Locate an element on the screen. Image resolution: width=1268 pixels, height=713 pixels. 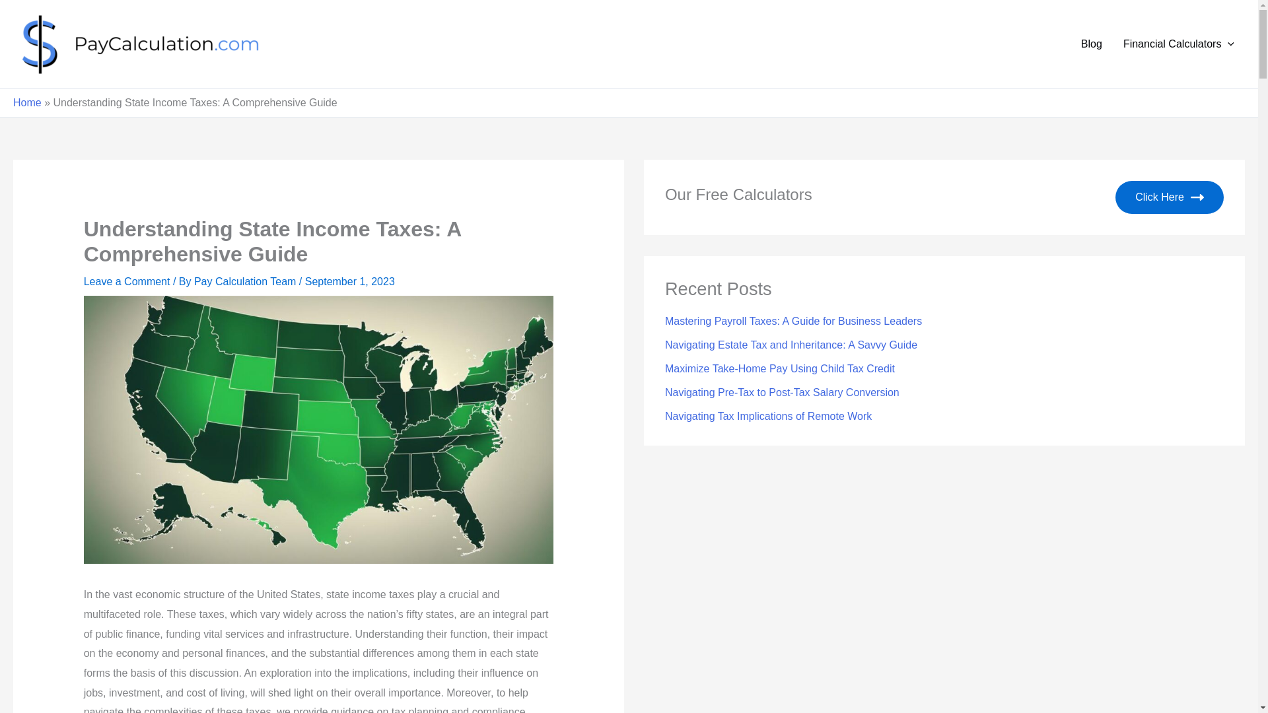
Financial Calculators is located at coordinates (1179, 44).